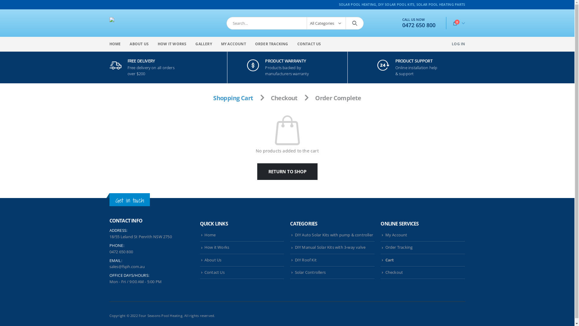 This screenshot has width=579, height=326. What do you see at coordinates (147, 19) in the screenshot?
I see `Four Seasons Pool Heating - Solar Pool Heating Specialists` at bounding box center [147, 19].